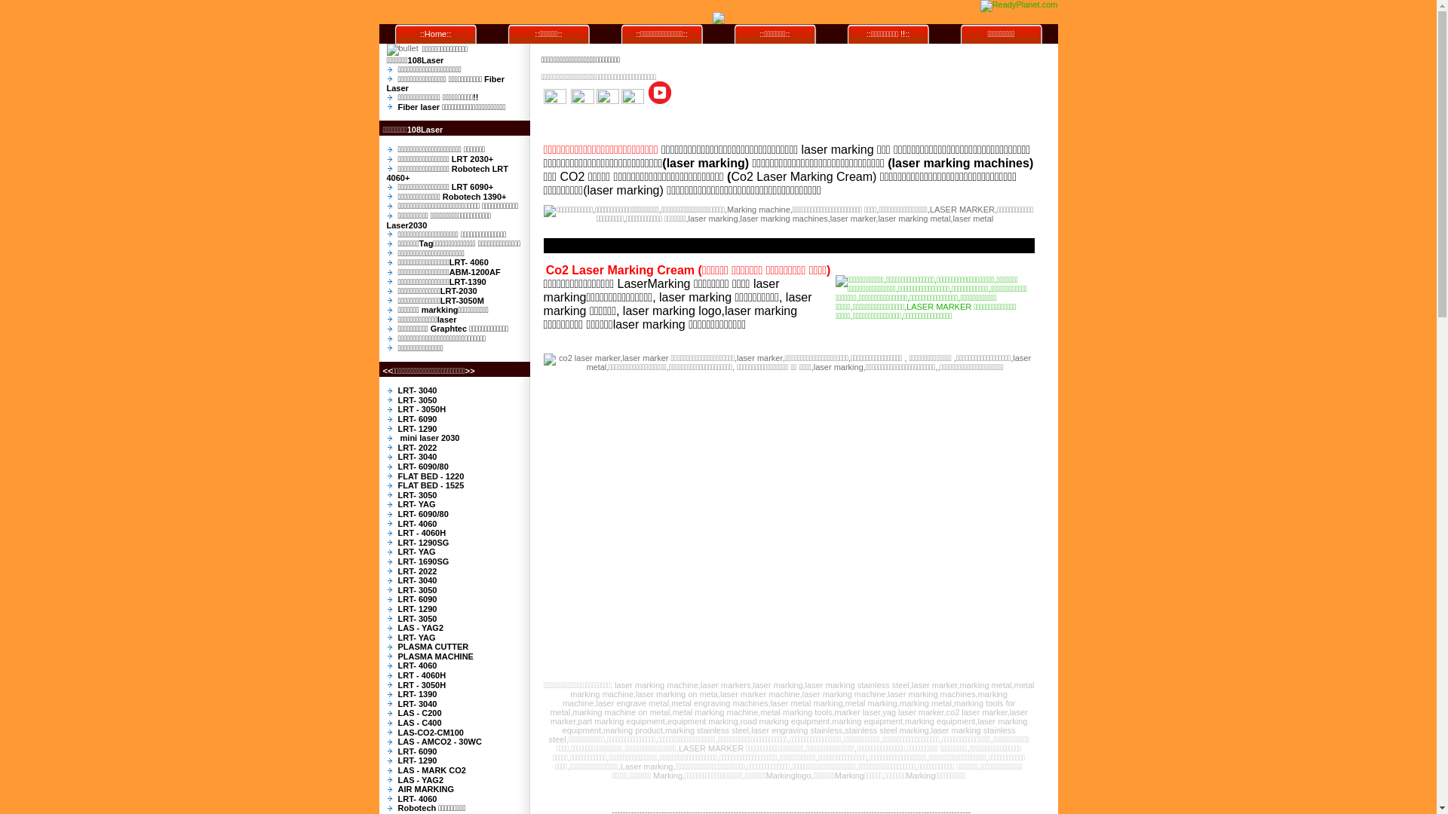 Image resolution: width=1448 pixels, height=814 pixels. I want to click on LRT - 3050H, so click(422, 685).